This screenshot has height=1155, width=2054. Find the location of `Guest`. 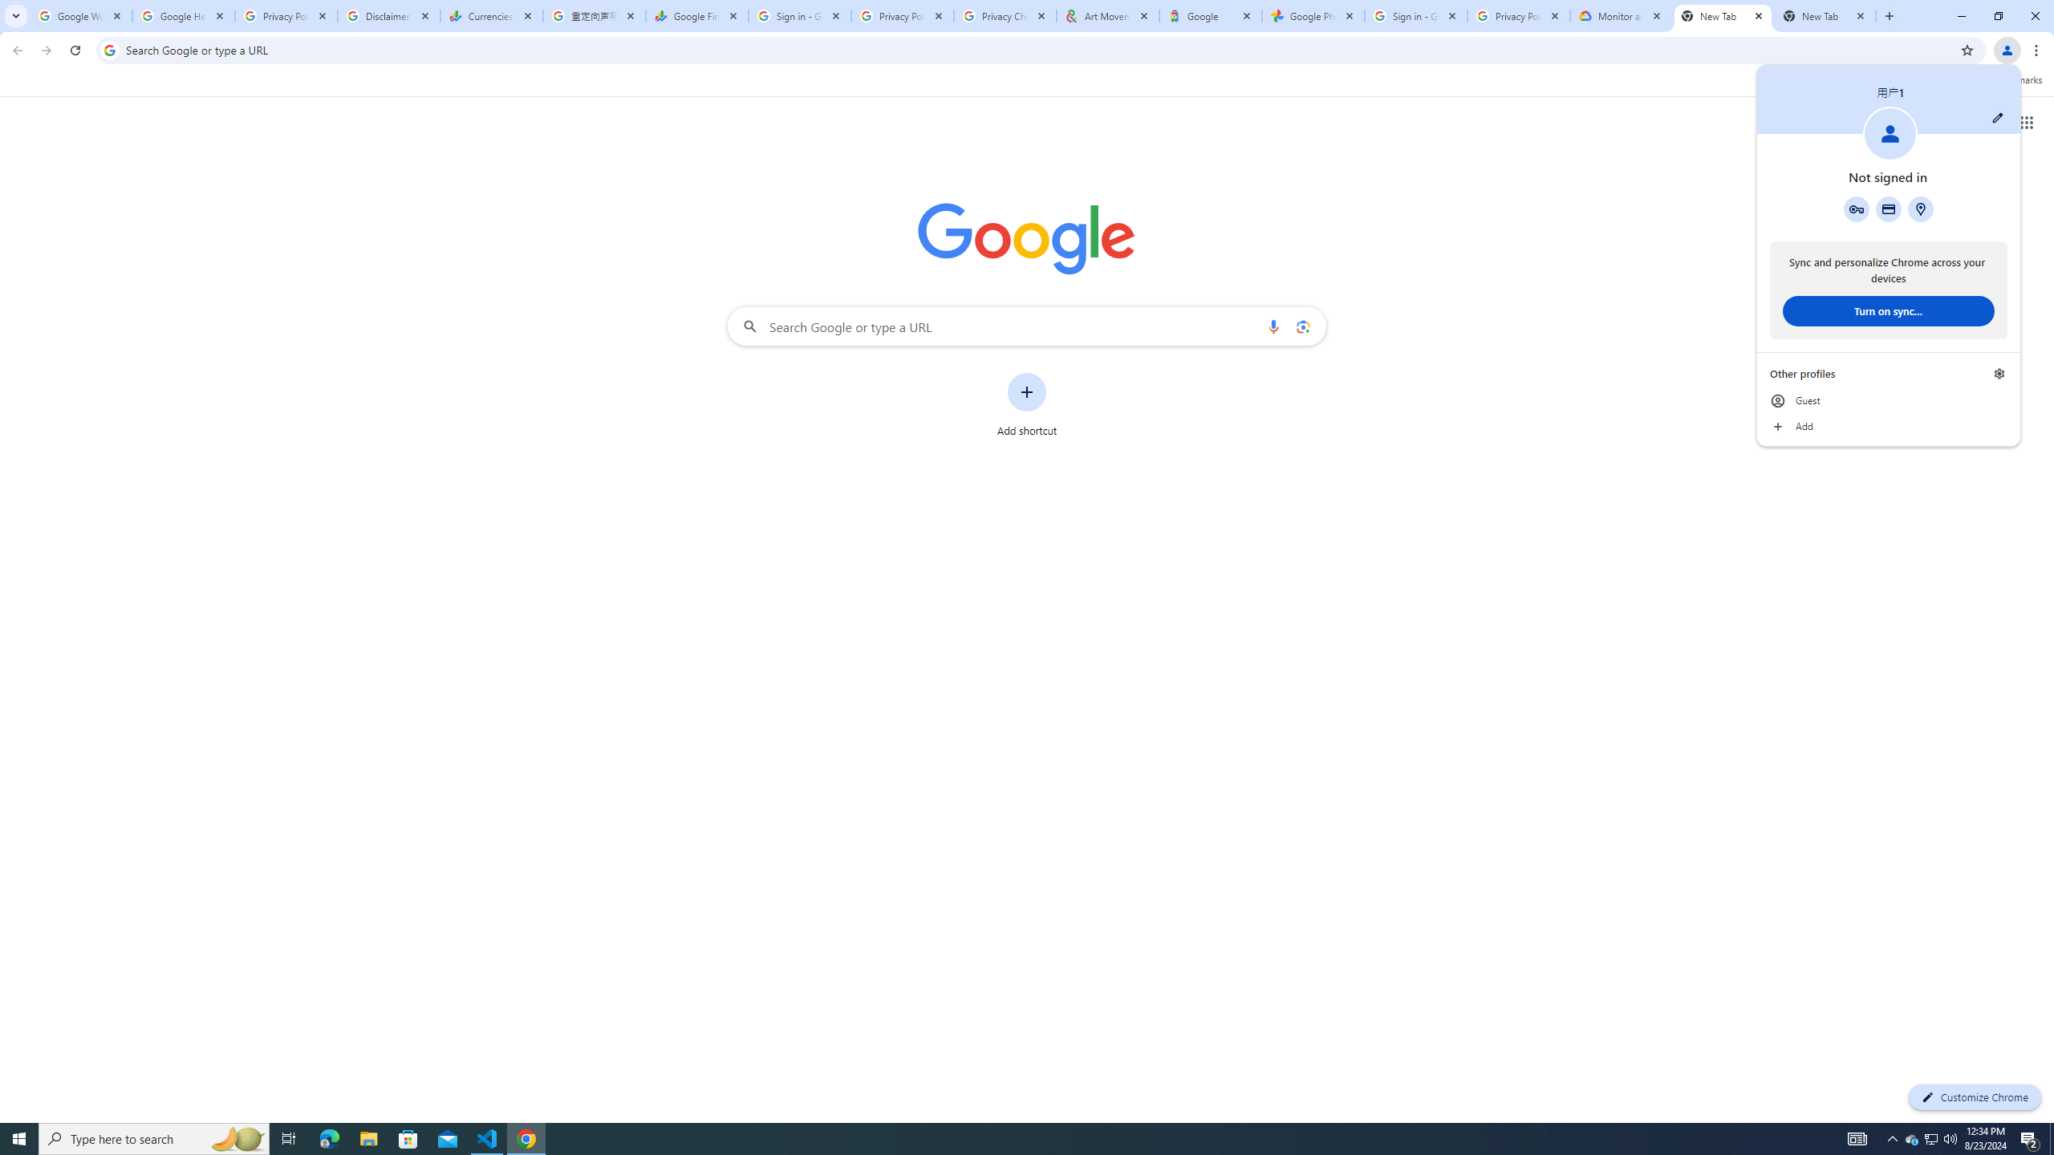

Guest is located at coordinates (1889, 400).